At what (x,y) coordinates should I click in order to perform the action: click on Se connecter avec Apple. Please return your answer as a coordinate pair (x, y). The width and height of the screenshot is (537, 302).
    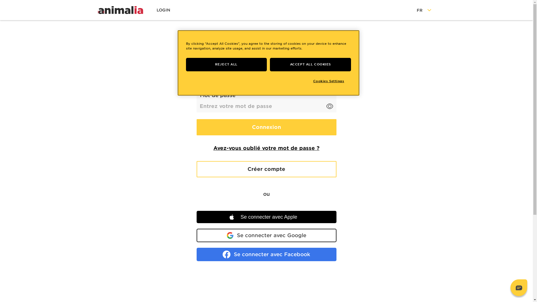
    Looking at the image, I should click on (266, 217).